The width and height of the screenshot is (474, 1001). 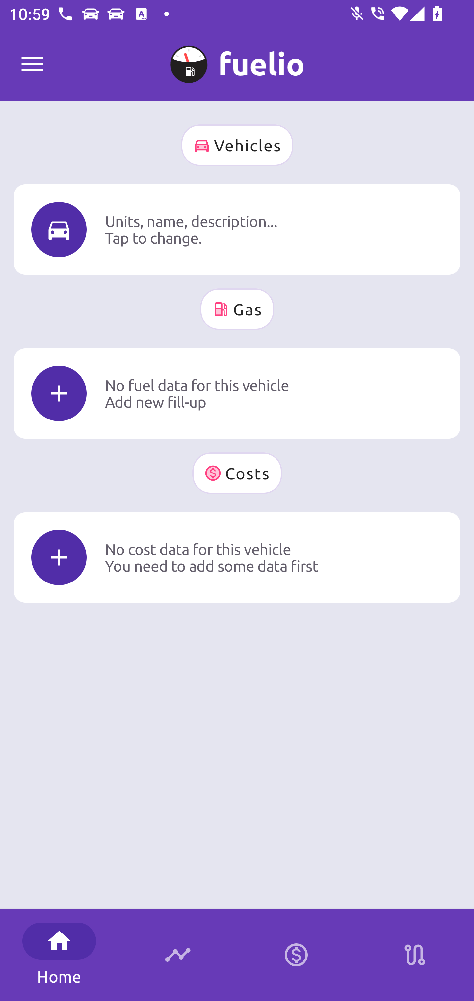 What do you see at coordinates (237, 309) in the screenshot?
I see `Gas` at bounding box center [237, 309].